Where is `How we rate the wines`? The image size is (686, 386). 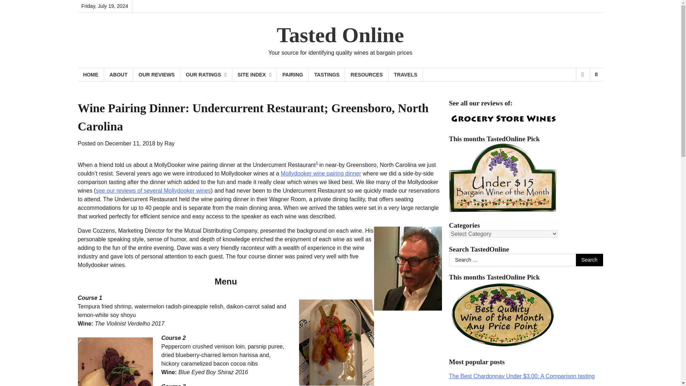 How we rate the wines is located at coordinates (206, 75).